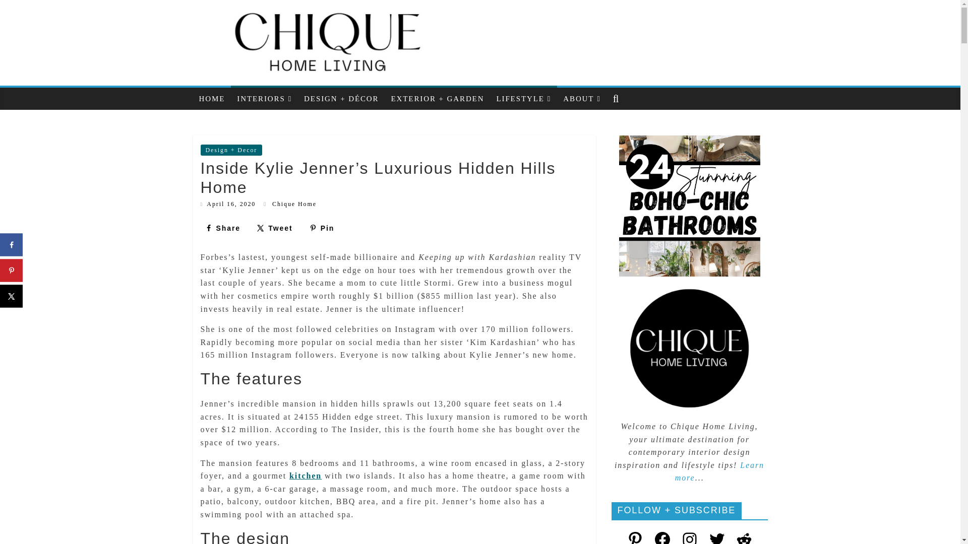 The height and width of the screenshot is (544, 968). I want to click on Share on Facebook, so click(222, 228).